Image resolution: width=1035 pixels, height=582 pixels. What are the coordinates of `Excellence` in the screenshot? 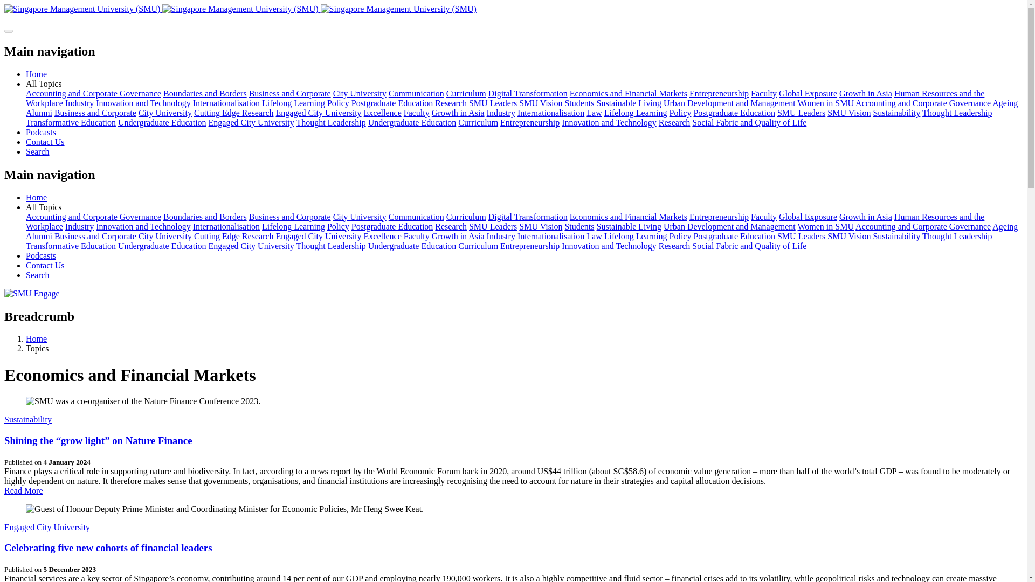 It's located at (383, 113).